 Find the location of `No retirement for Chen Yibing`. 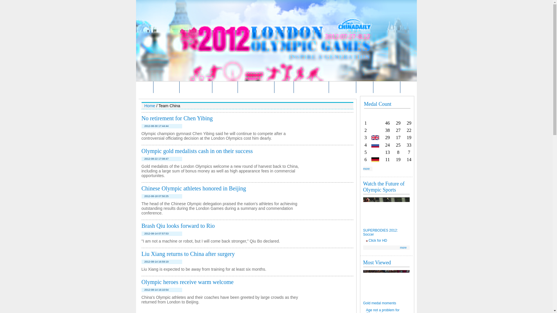

No retirement for Chen Yibing is located at coordinates (177, 118).